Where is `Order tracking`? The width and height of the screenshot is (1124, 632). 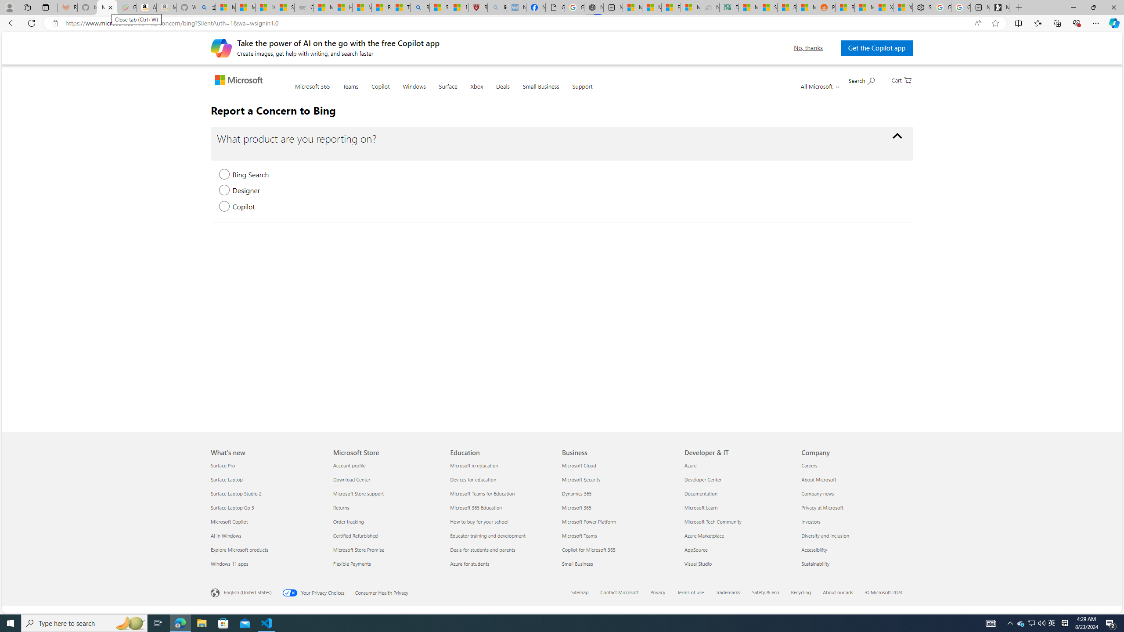
Order tracking is located at coordinates (385, 521).